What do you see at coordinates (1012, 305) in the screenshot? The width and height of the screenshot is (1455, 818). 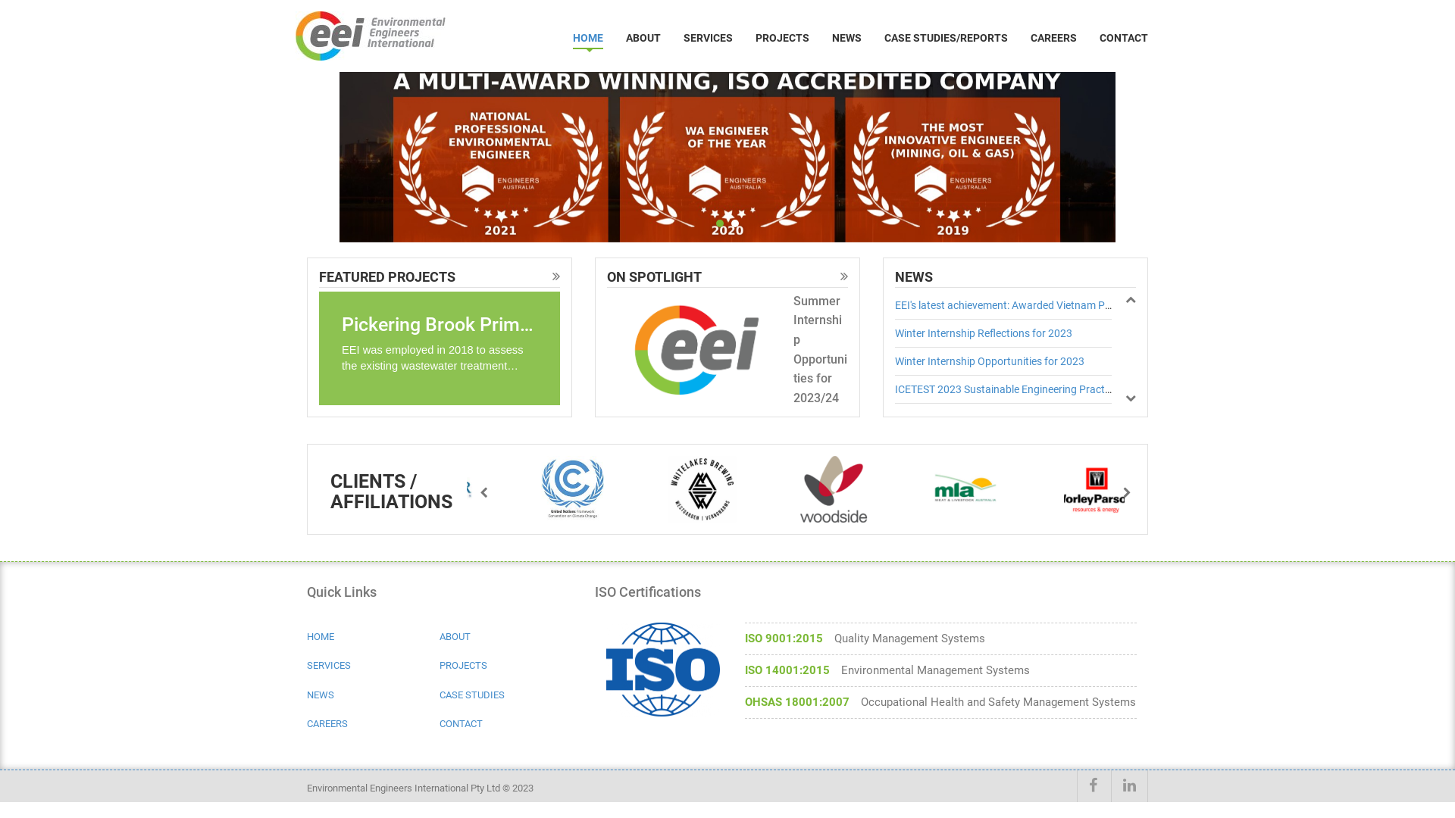 I see `EEI's latest achievement: Awarded Vietnam Patent` at bounding box center [1012, 305].